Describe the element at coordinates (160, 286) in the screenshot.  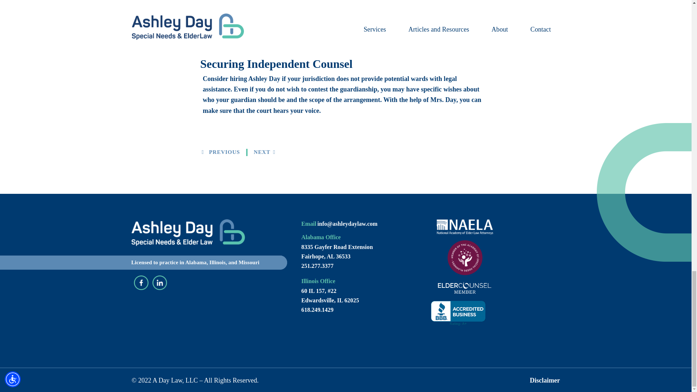
I see `LinkedIn` at that location.